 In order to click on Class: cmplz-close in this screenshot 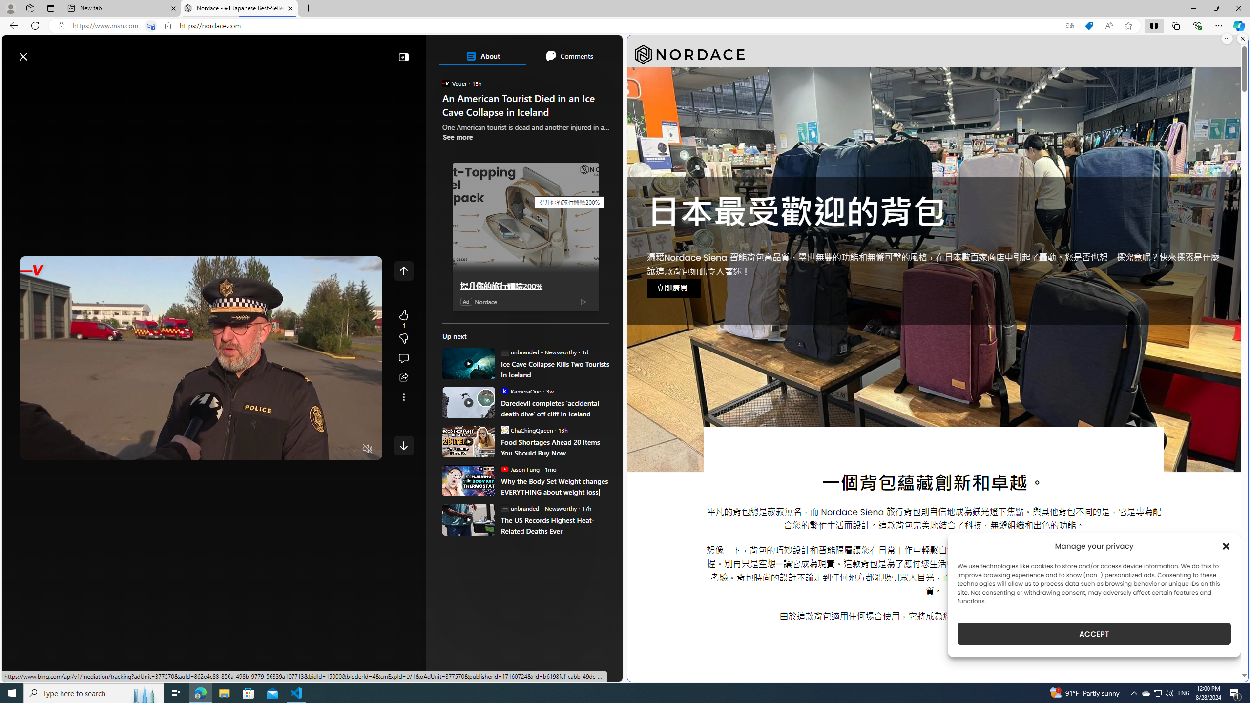, I will do `click(1226, 546)`.